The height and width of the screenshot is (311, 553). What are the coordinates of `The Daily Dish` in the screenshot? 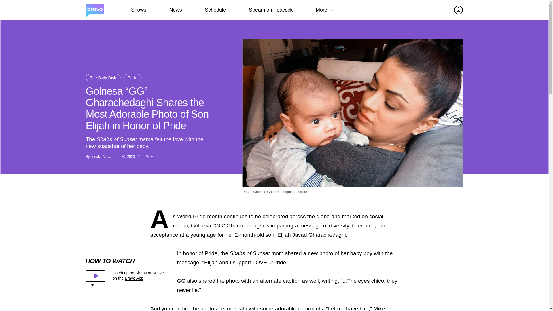 It's located at (103, 78).